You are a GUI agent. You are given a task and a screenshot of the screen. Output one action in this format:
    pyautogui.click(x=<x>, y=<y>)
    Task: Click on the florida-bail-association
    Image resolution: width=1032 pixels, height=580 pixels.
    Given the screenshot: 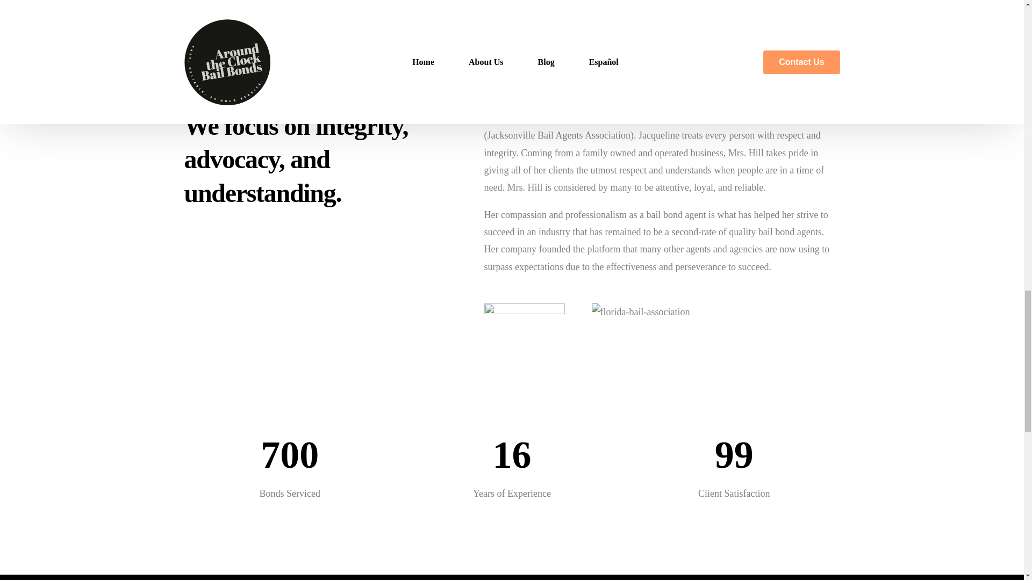 What is the action you would take?
    pyautogui.click(x=640, y=311)
    